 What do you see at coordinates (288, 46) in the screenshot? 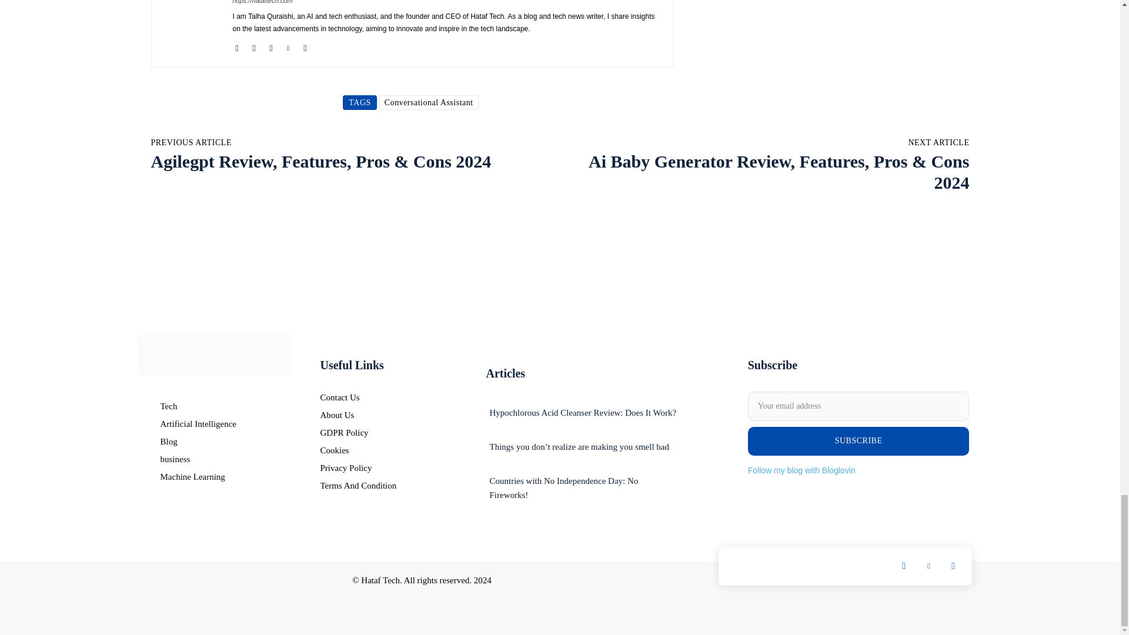
I see `Twitter` at bounding box center [288, 46].